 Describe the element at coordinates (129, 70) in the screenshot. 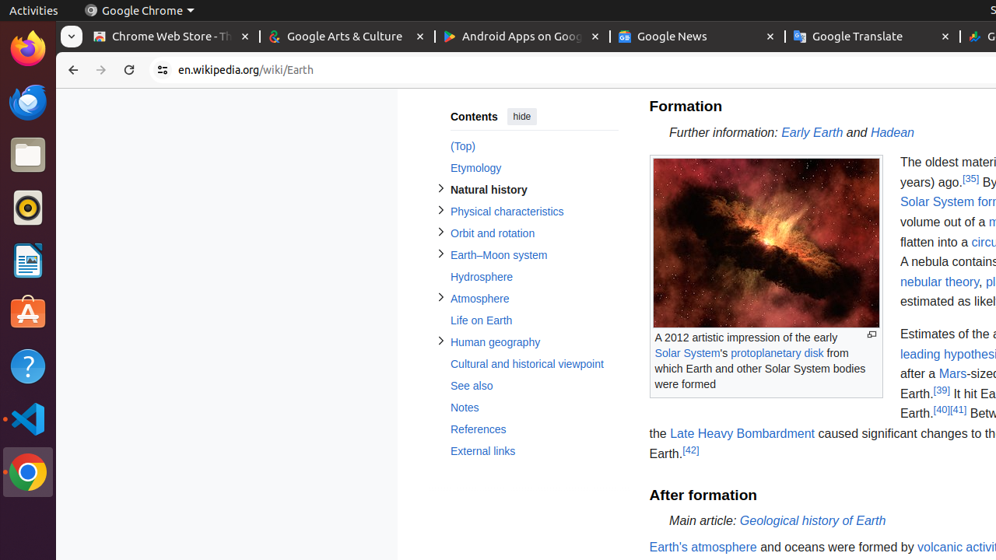

I see `Reload` at that location.